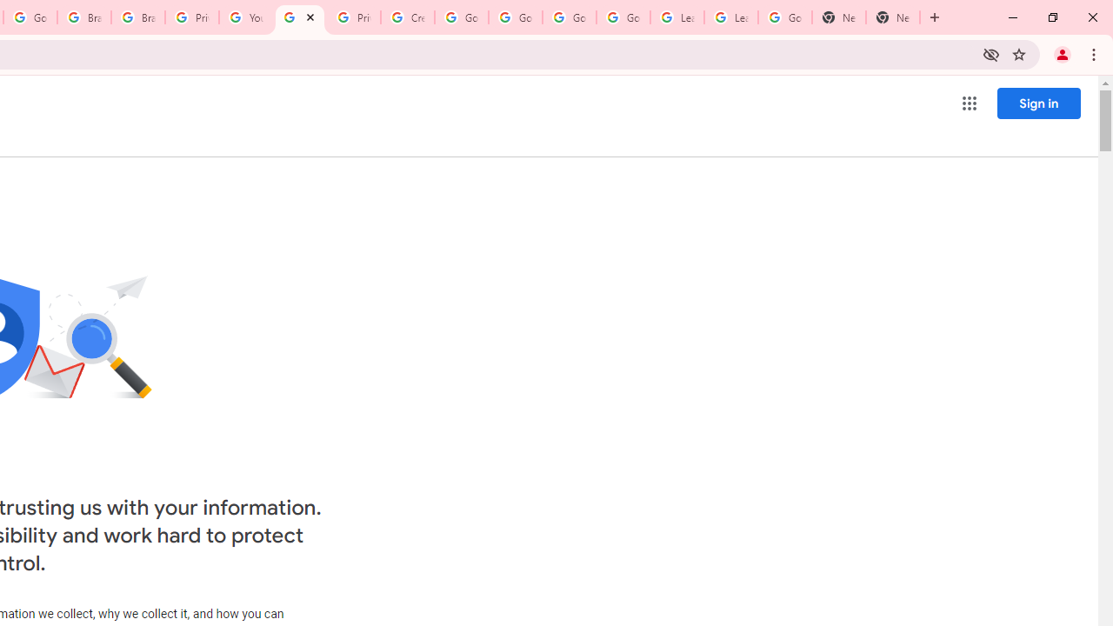  What do you see at coordinates (461, 17) in the screenshot?
I see `Google Account Help` at bounding box center [461, 17].